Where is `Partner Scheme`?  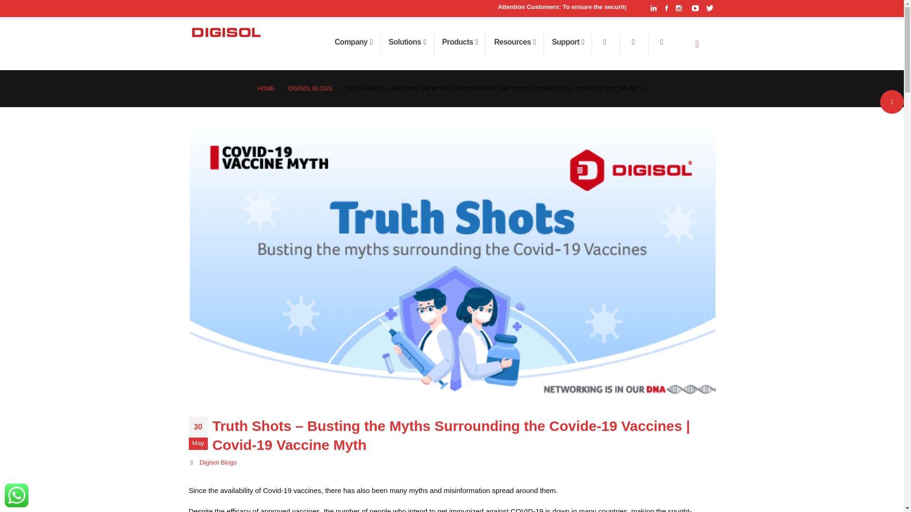 Partner Scheme is located at coordinates (604, 42).